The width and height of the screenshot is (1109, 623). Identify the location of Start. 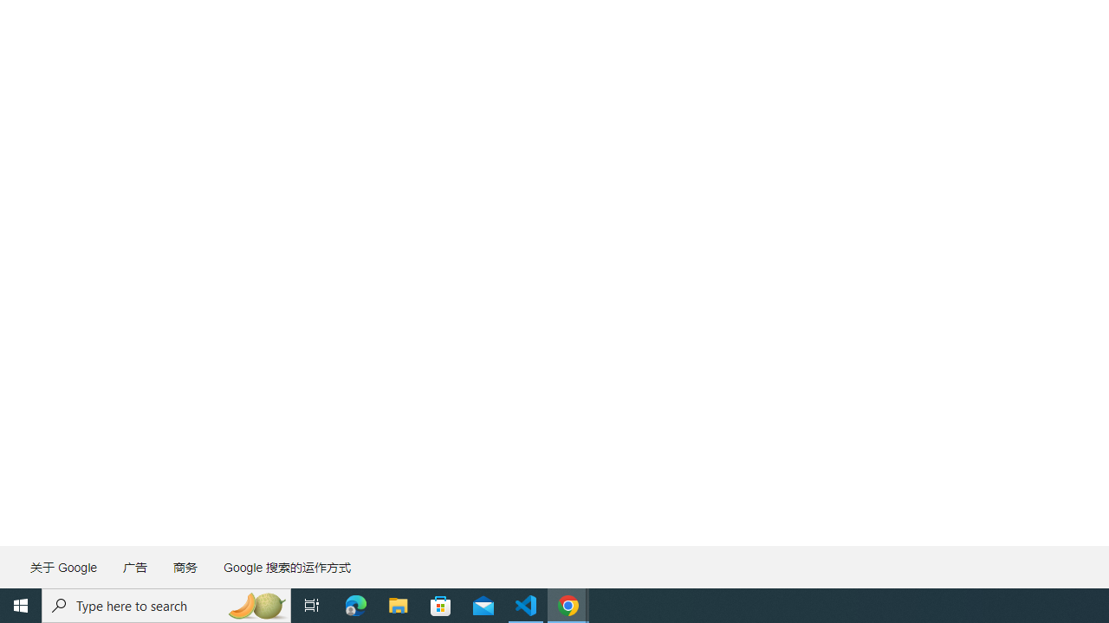
(21, 606).